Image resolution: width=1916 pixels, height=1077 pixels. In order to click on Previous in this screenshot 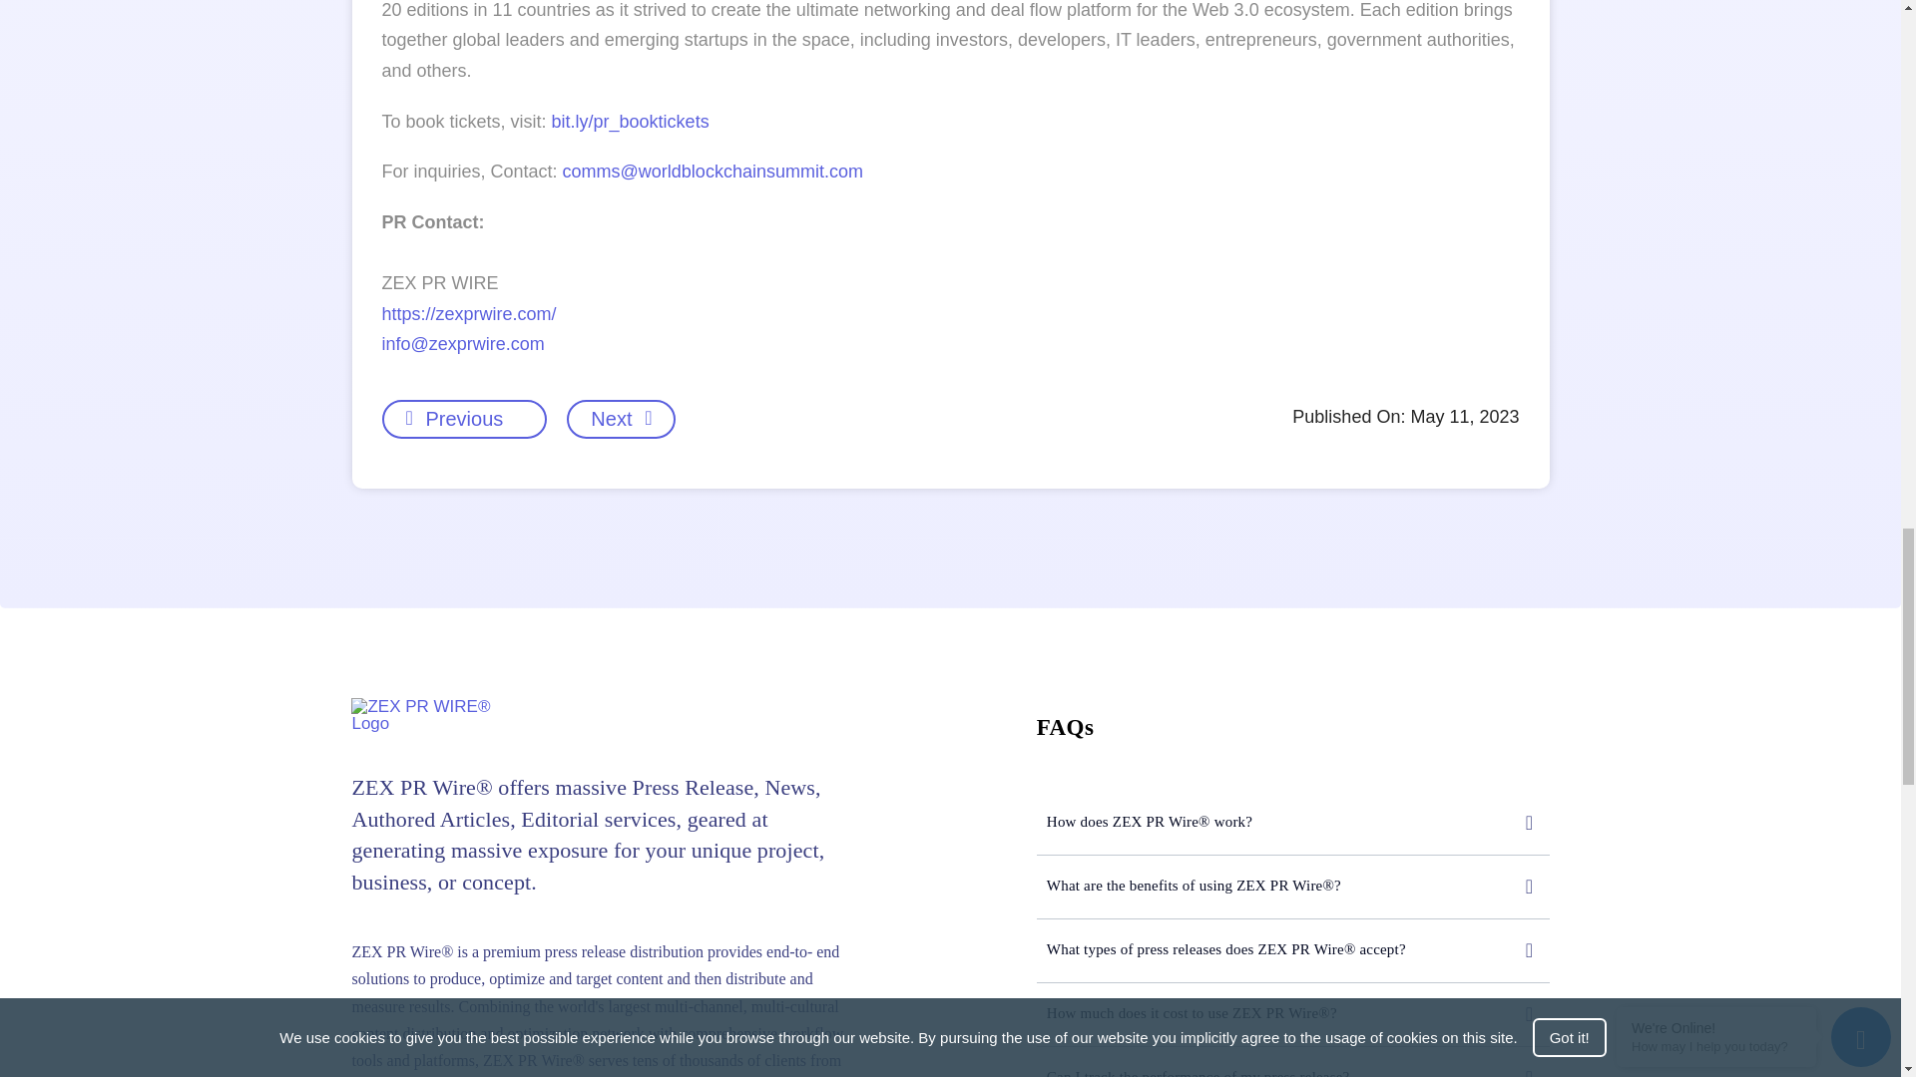, I will do `click(453, 419)`.